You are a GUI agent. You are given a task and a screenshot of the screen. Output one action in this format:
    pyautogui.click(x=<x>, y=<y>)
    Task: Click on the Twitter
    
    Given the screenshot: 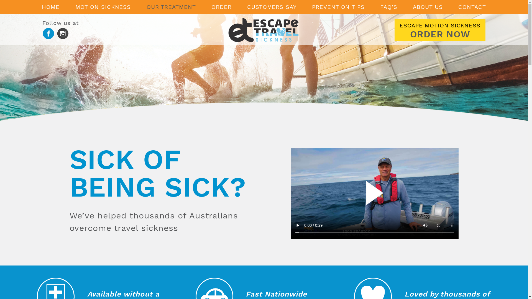 What is the action you would take?
    pyautogui.click(x=63, y=38)
    